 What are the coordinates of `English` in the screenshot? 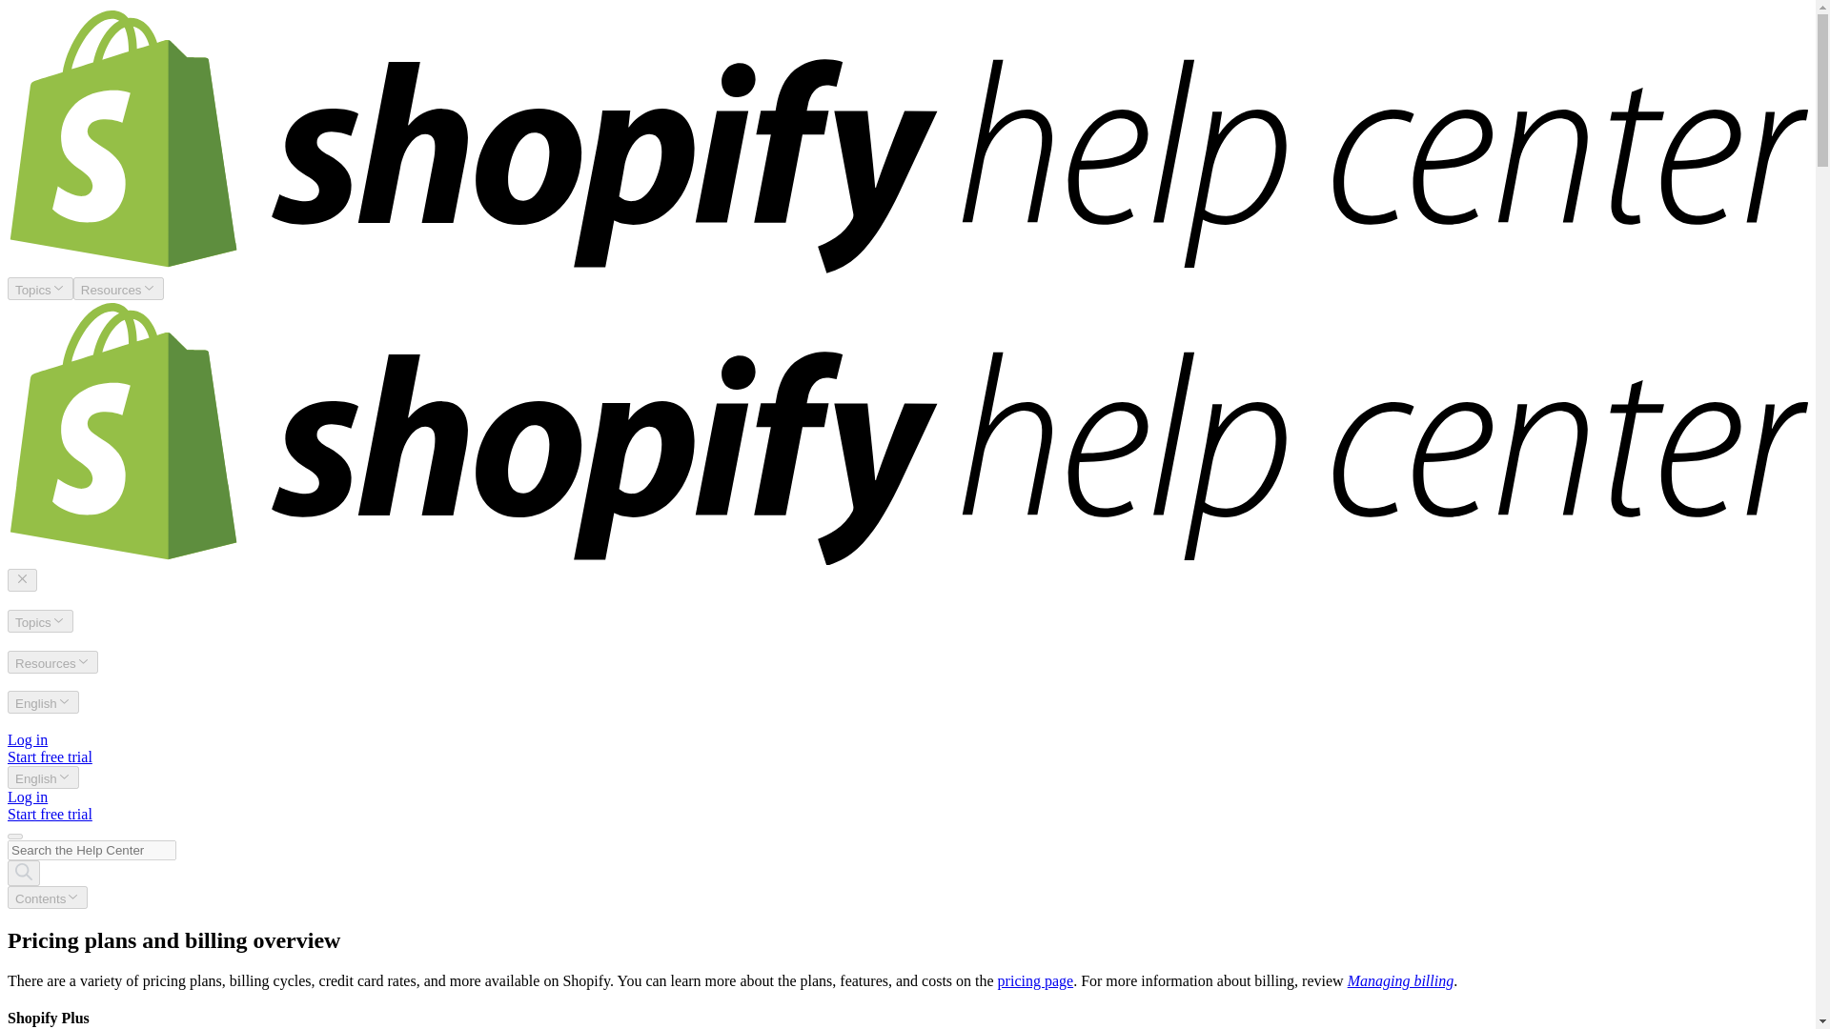 It's located at (42, 777).